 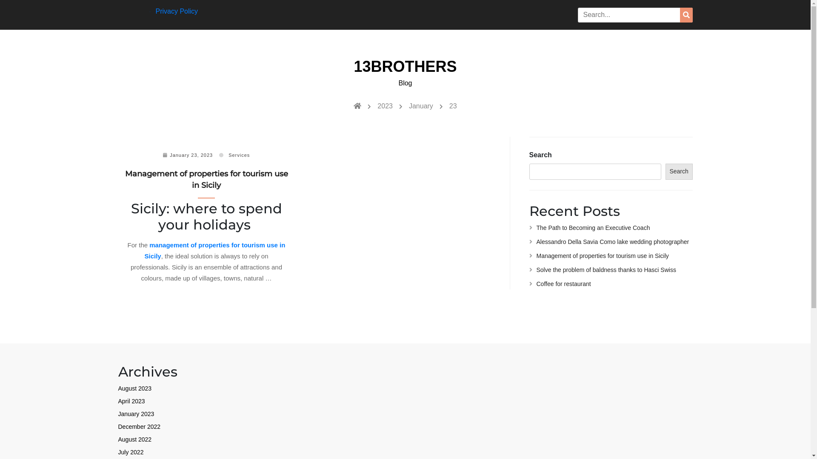 What do you see at coordinates (136, 414) in the screenshot?
I see `January 2023` at bounding box center [136, 414].